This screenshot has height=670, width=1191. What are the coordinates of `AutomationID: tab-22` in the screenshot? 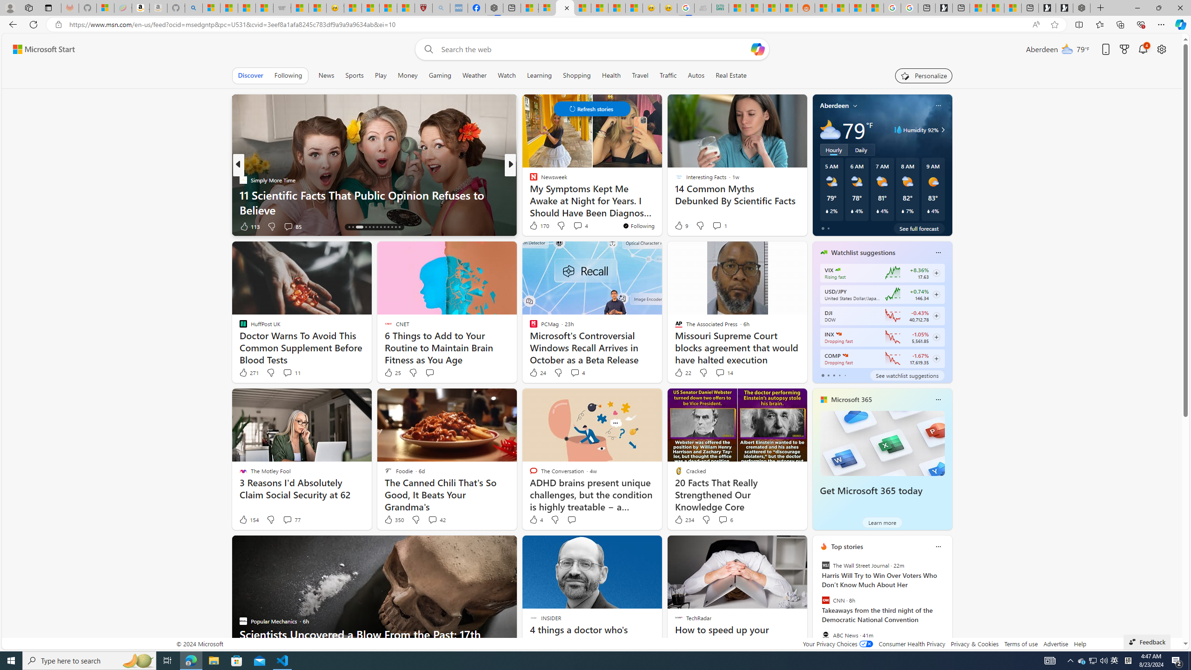 It's located at (384, 227).